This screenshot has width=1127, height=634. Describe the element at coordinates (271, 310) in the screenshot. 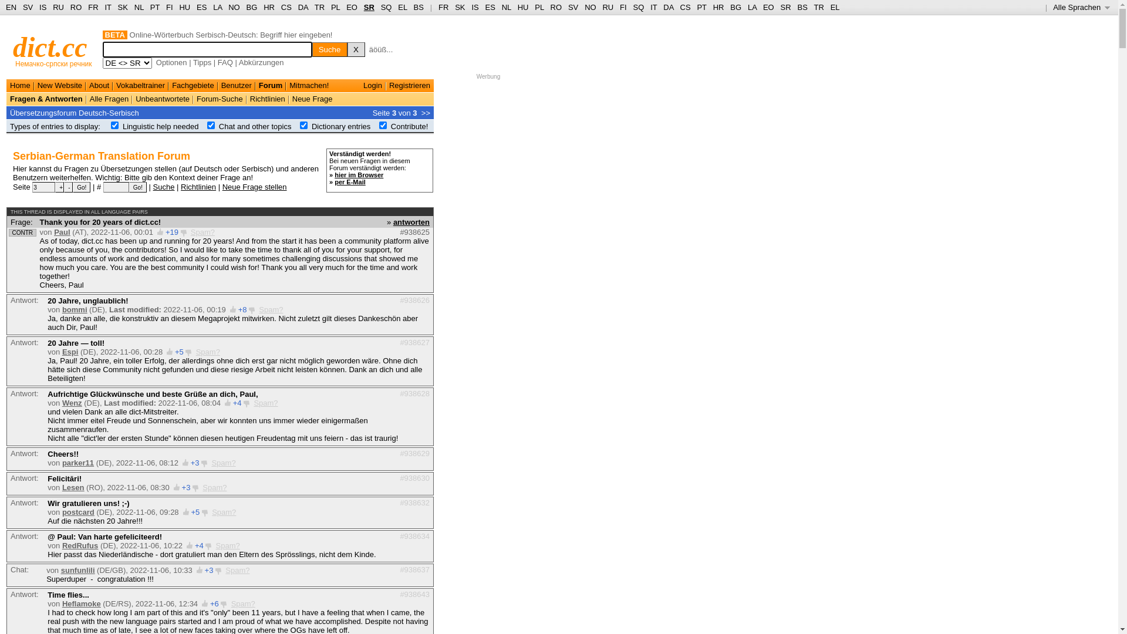

I see `Spam?` at that location.